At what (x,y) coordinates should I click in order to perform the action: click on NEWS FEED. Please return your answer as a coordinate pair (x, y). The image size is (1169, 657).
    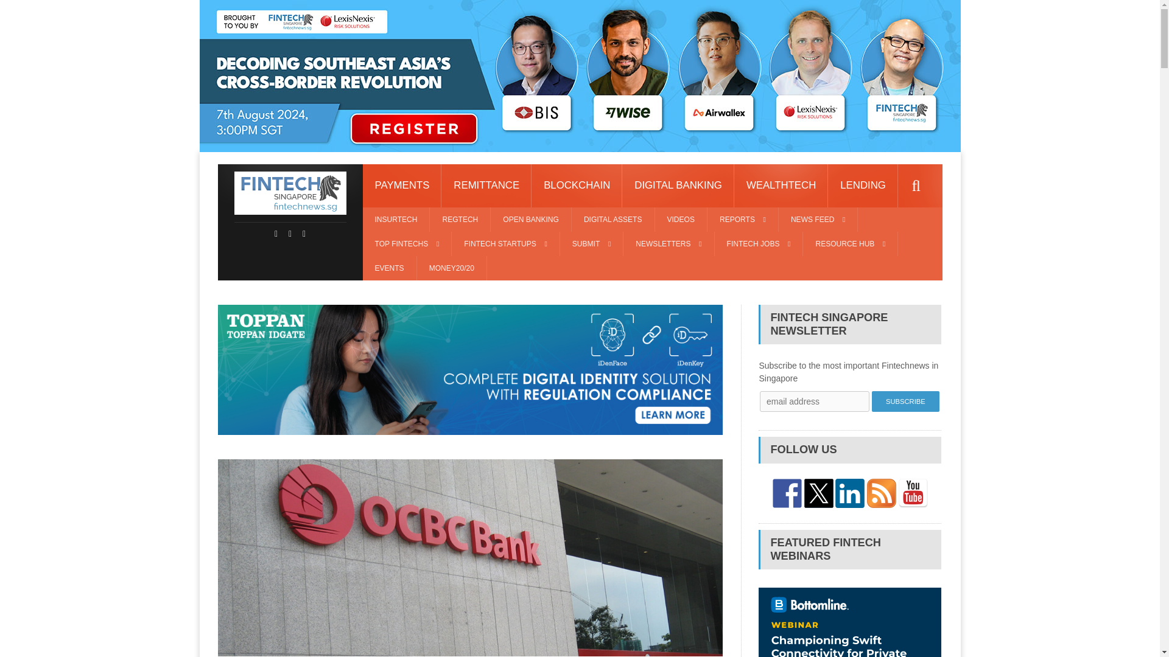
    Looking at the image, I should click on (818, 220).